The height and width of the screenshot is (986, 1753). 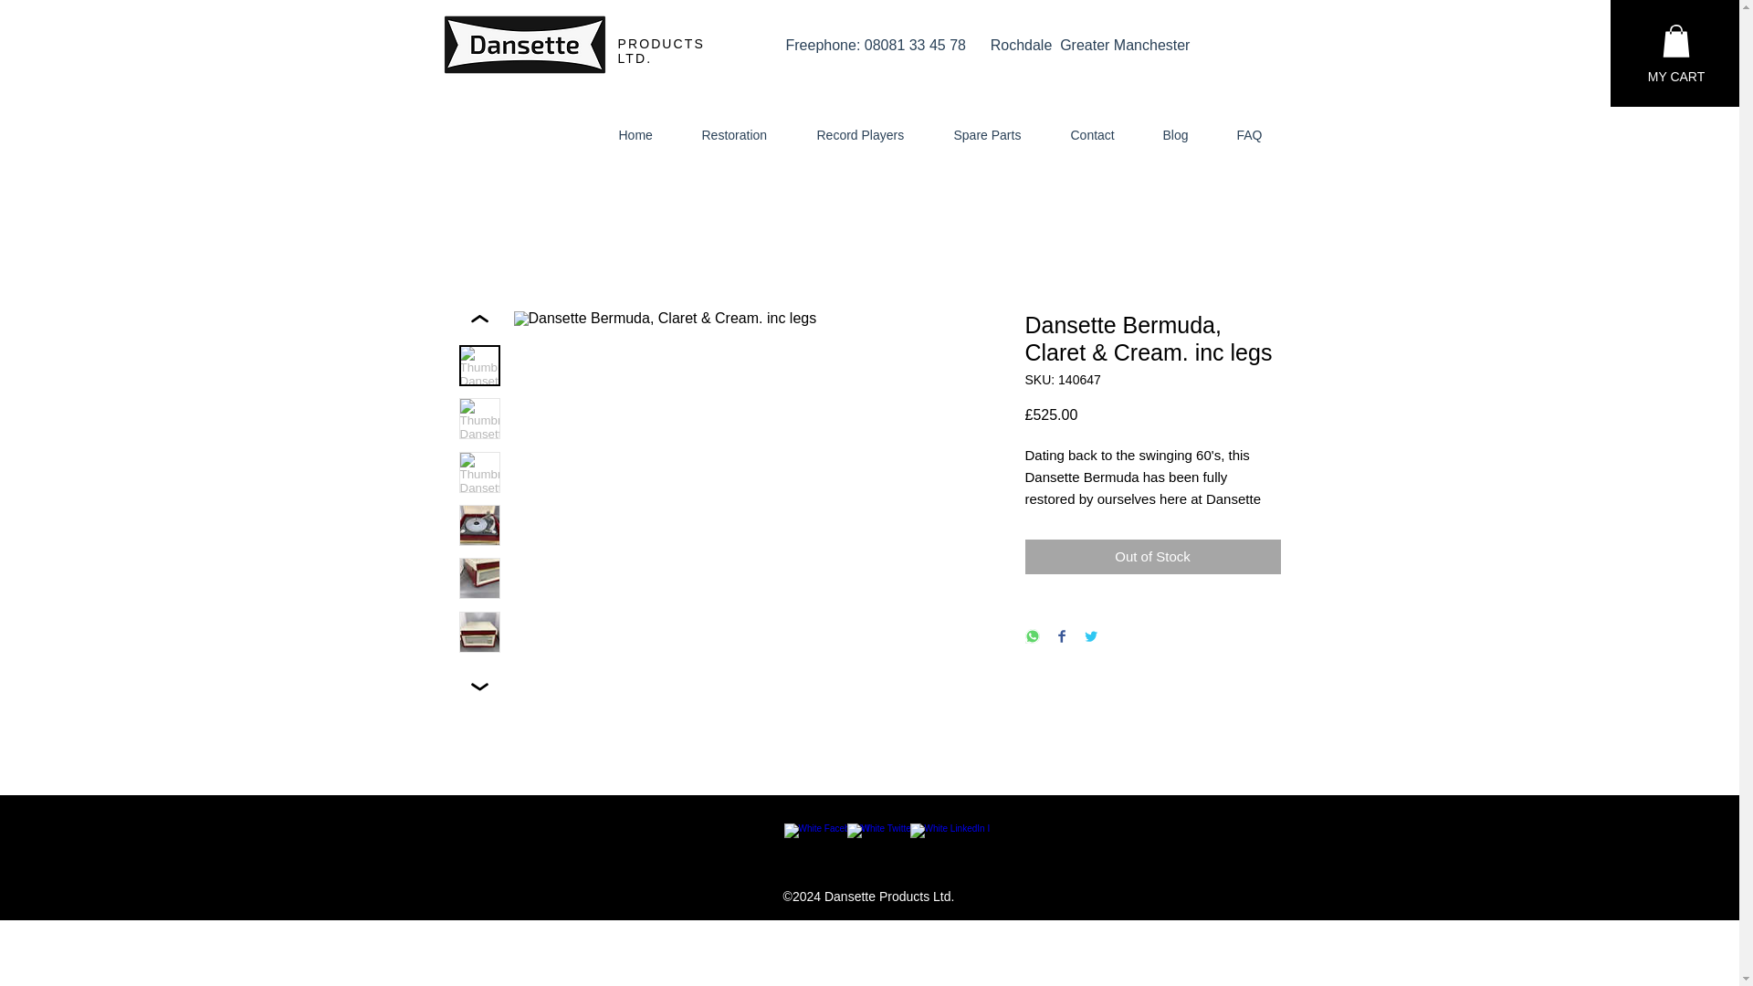 I want to click on PRODUCTS LTD., so click(x=660, y=51).